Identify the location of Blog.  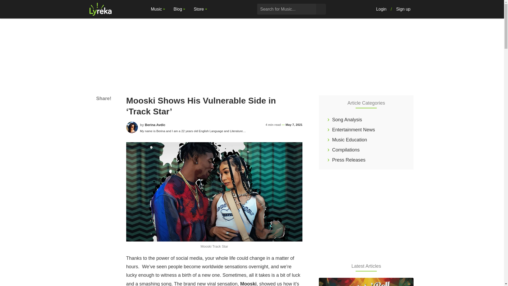
(179, 9).